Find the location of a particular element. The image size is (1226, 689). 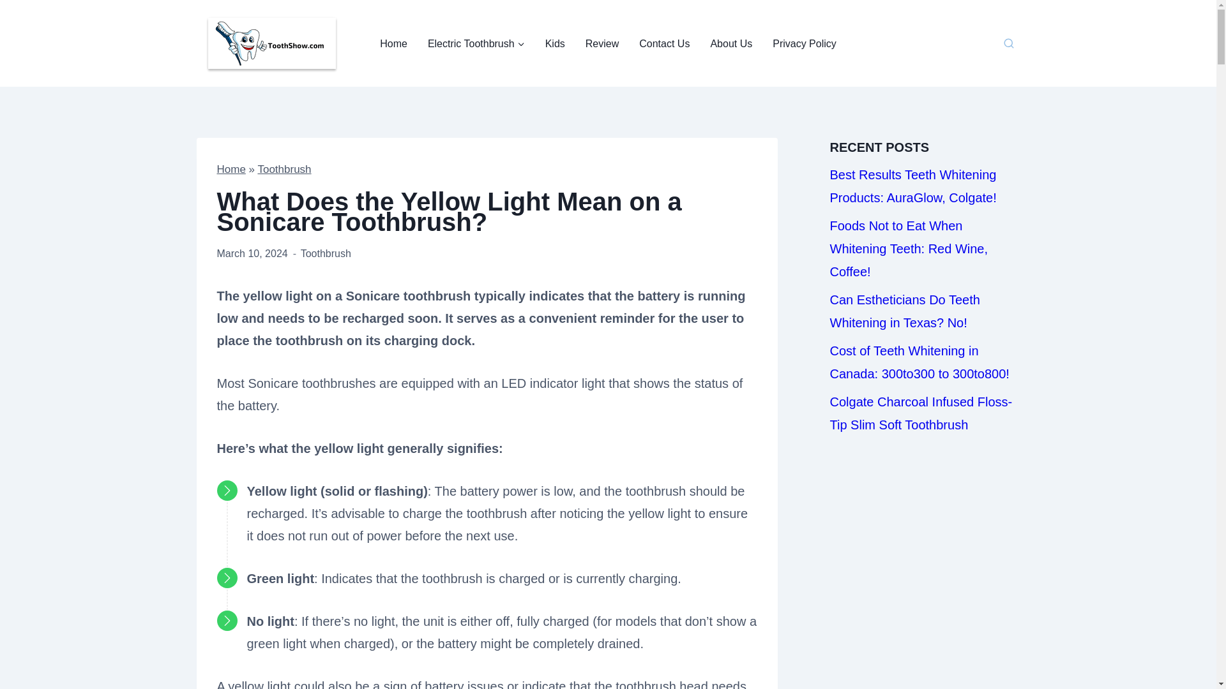

Review is located at coordinates (602, 43).